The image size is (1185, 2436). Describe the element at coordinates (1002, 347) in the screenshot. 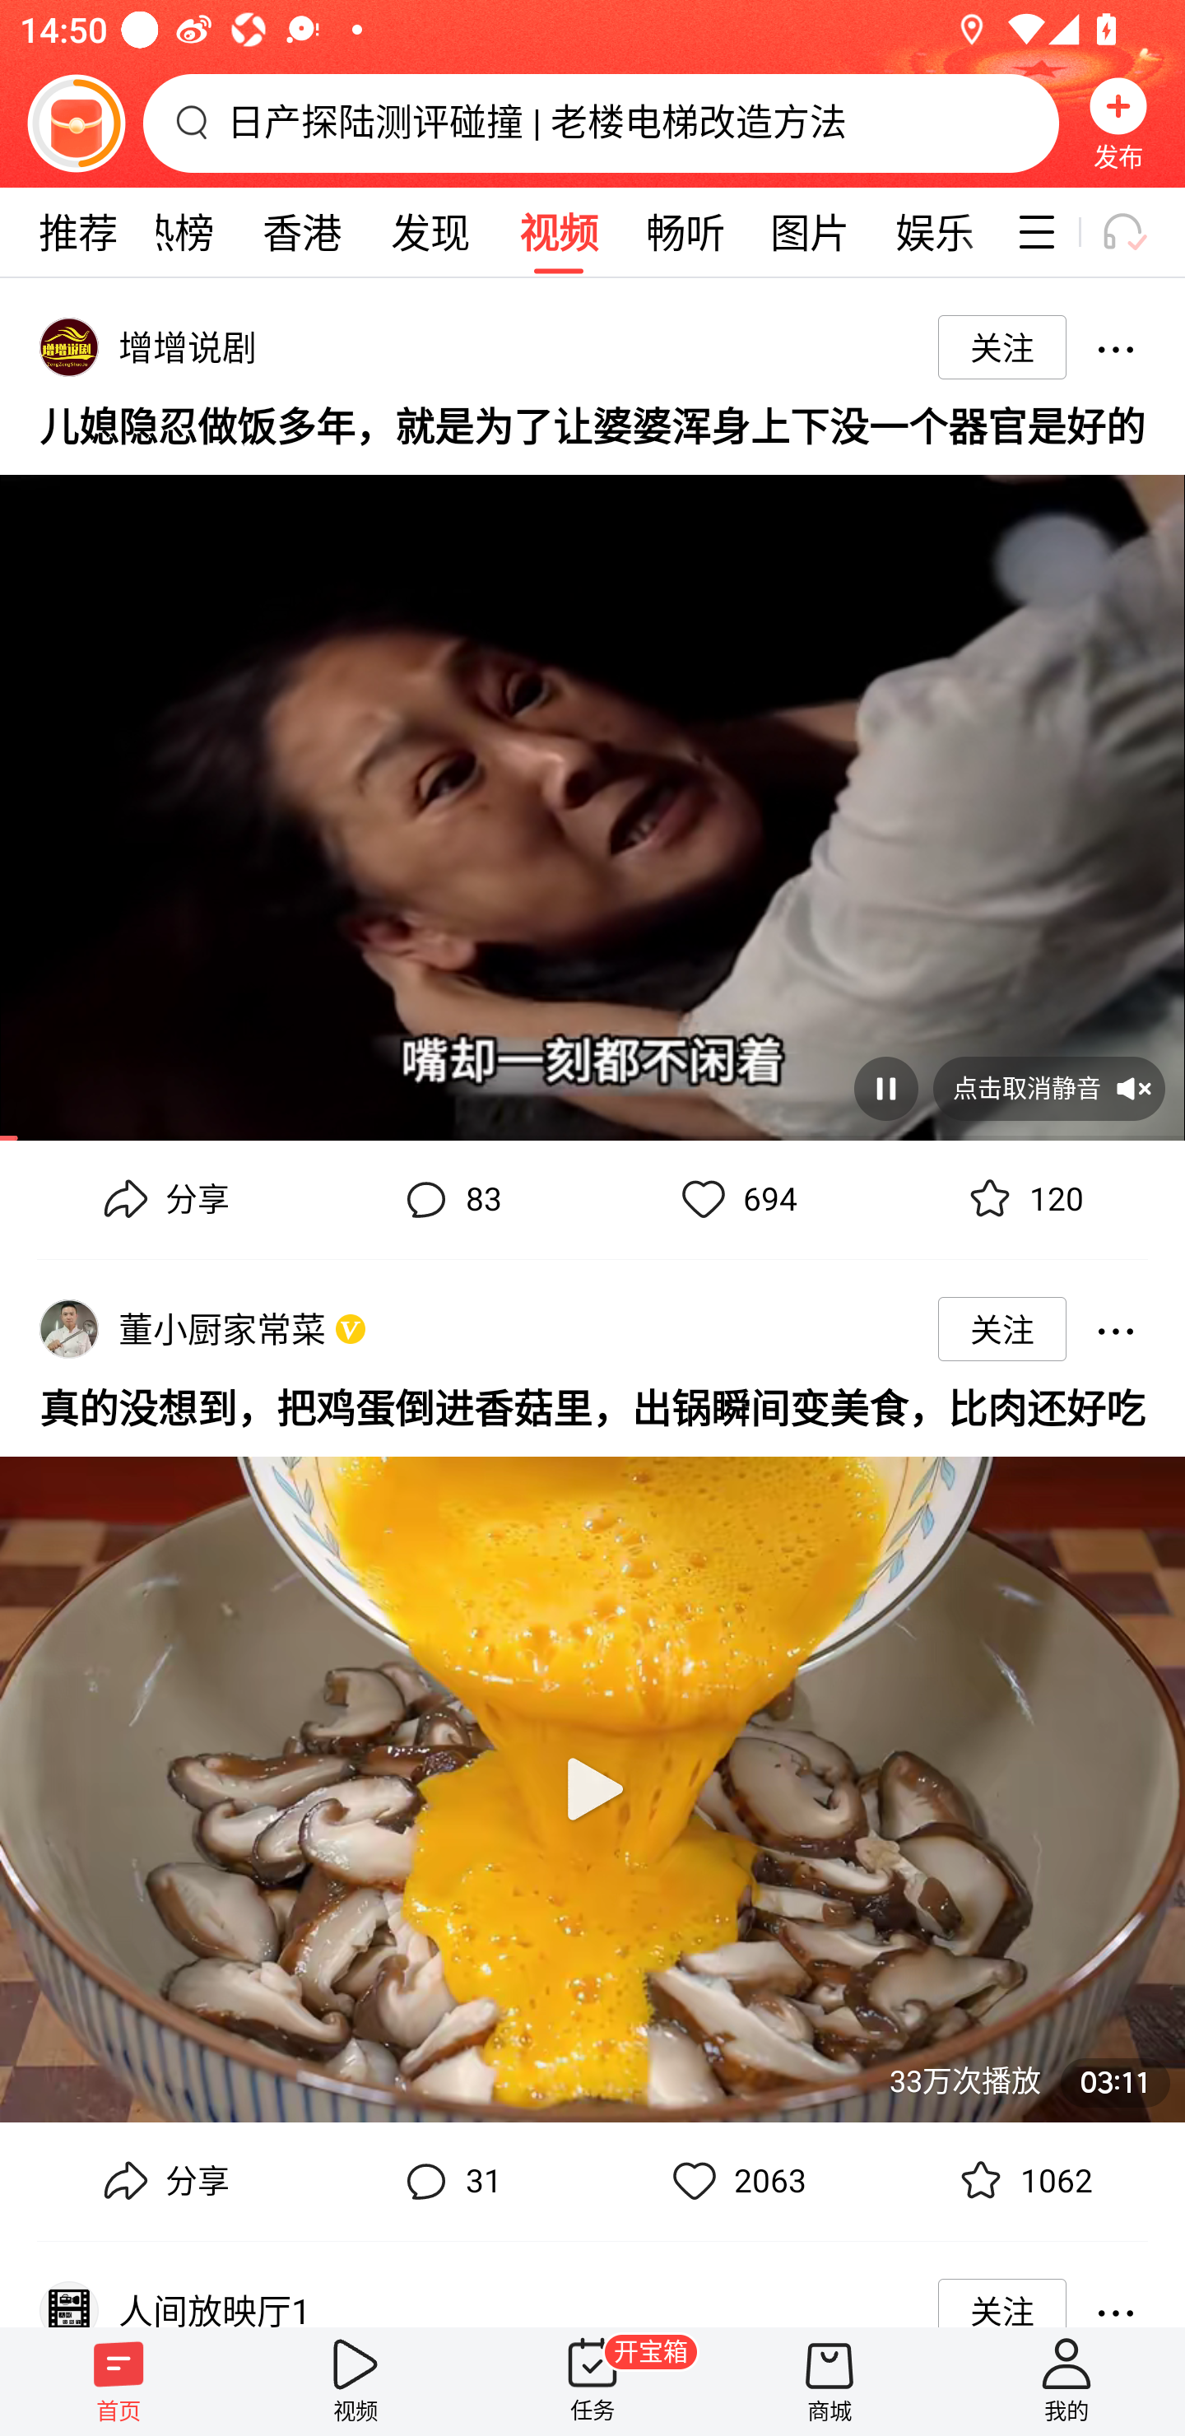

I see `关注` at that location.